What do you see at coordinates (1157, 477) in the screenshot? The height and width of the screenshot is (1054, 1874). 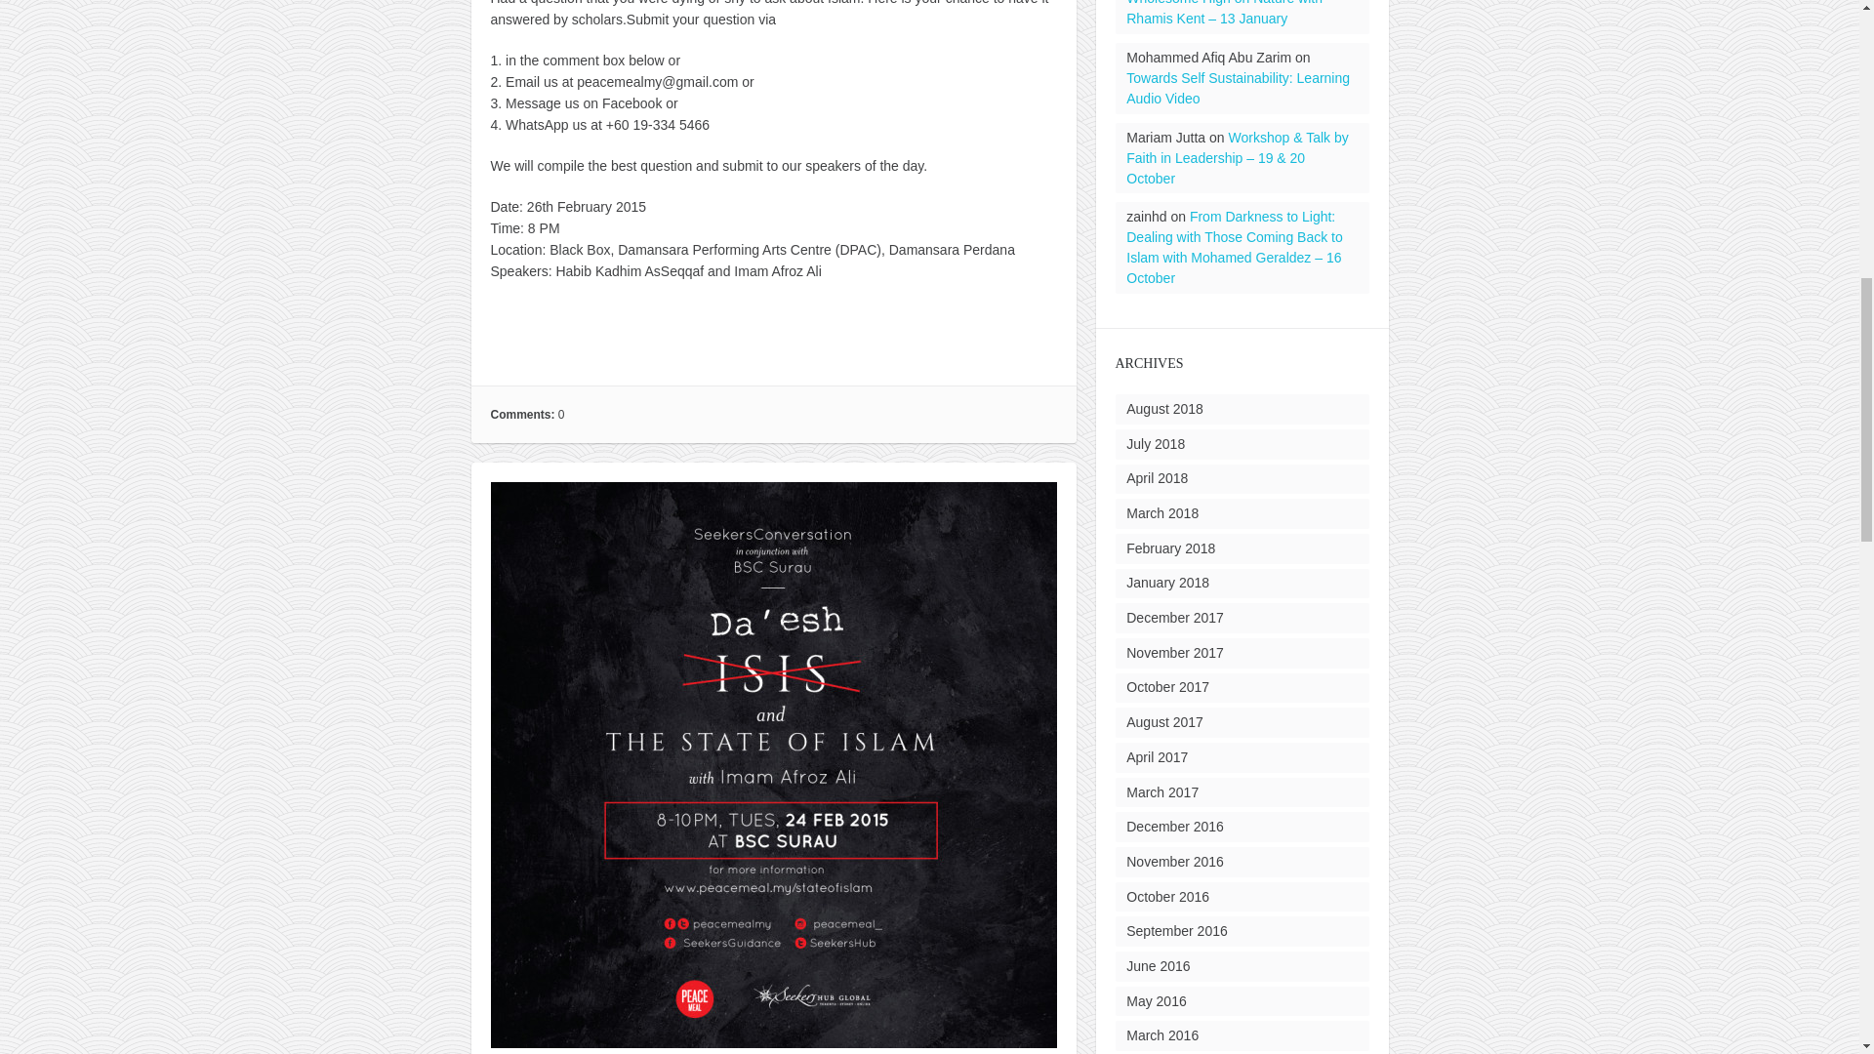 I see `April 2018` at bounding box center [1157, 477].